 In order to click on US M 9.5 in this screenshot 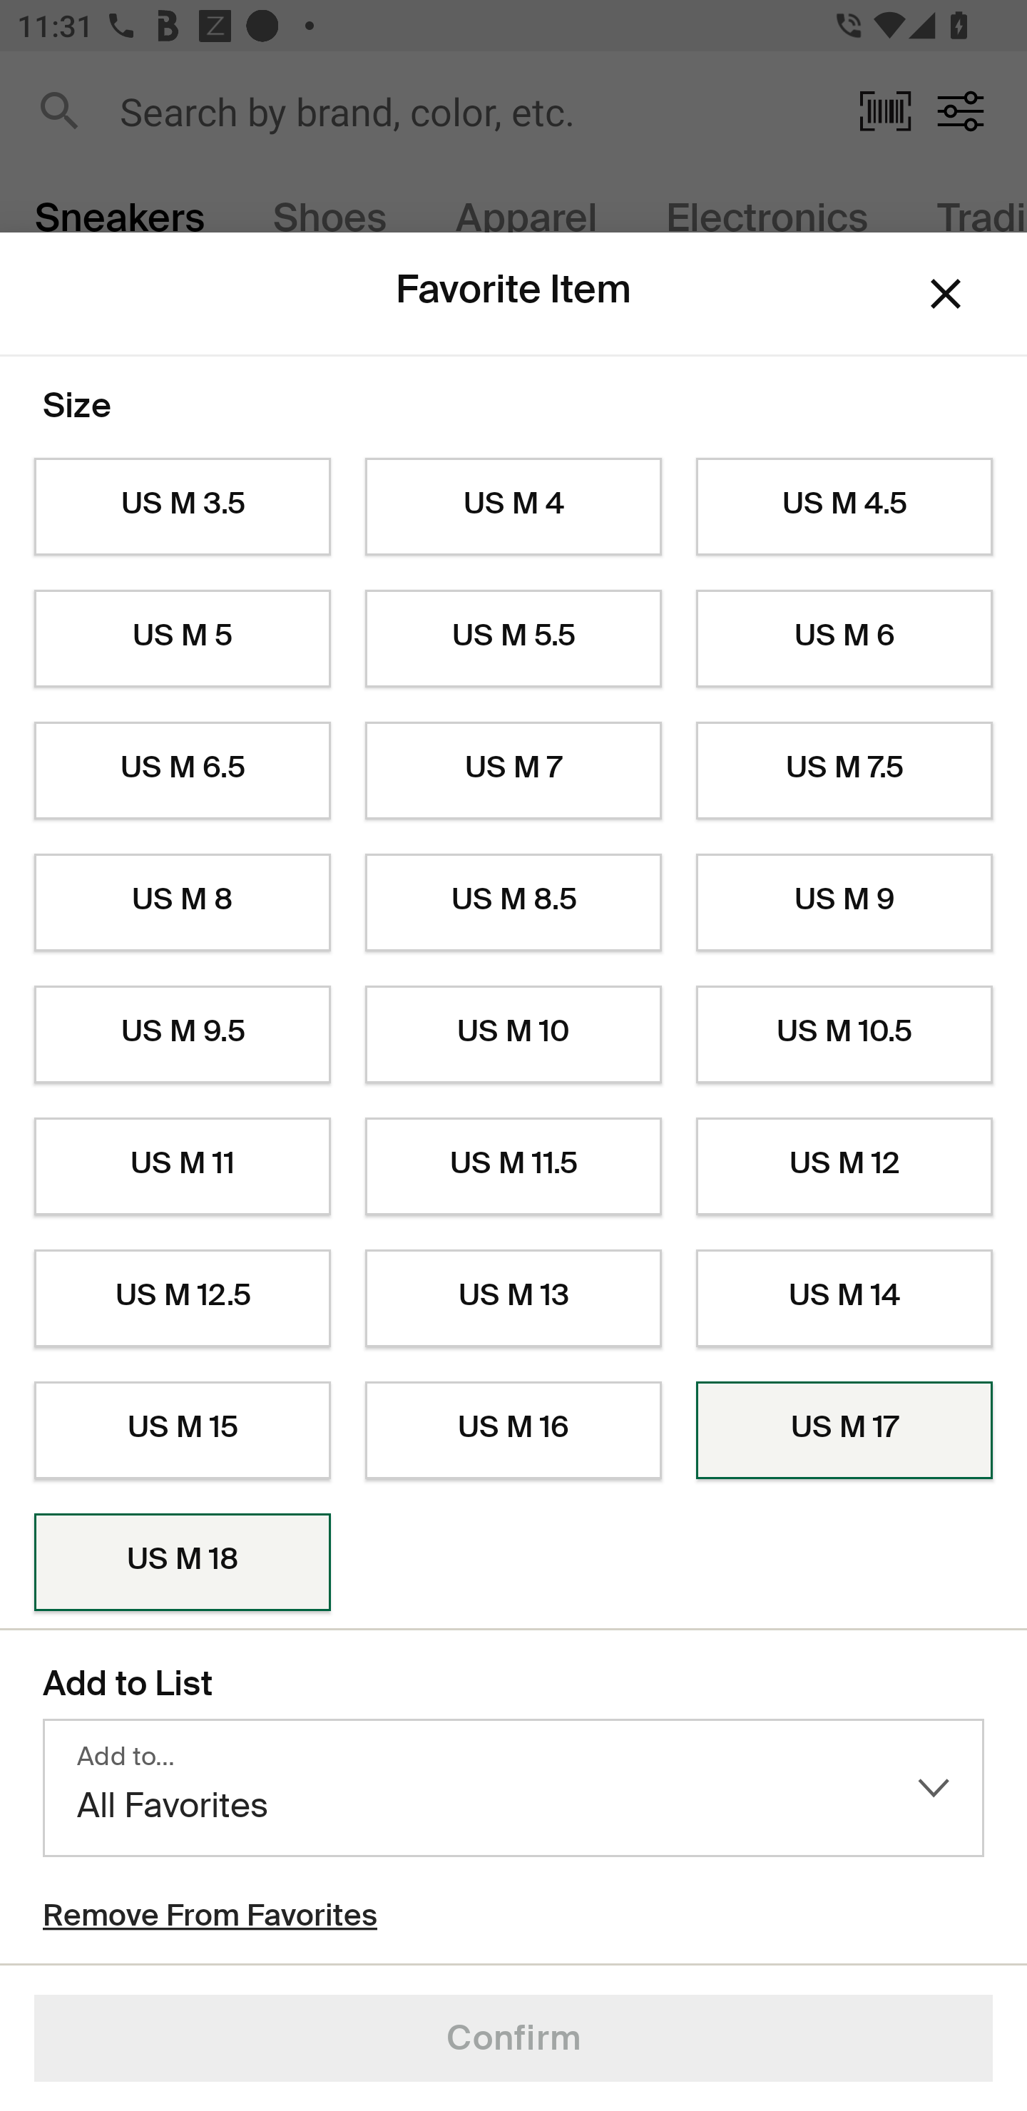, I will do `click(182, 1036)`.